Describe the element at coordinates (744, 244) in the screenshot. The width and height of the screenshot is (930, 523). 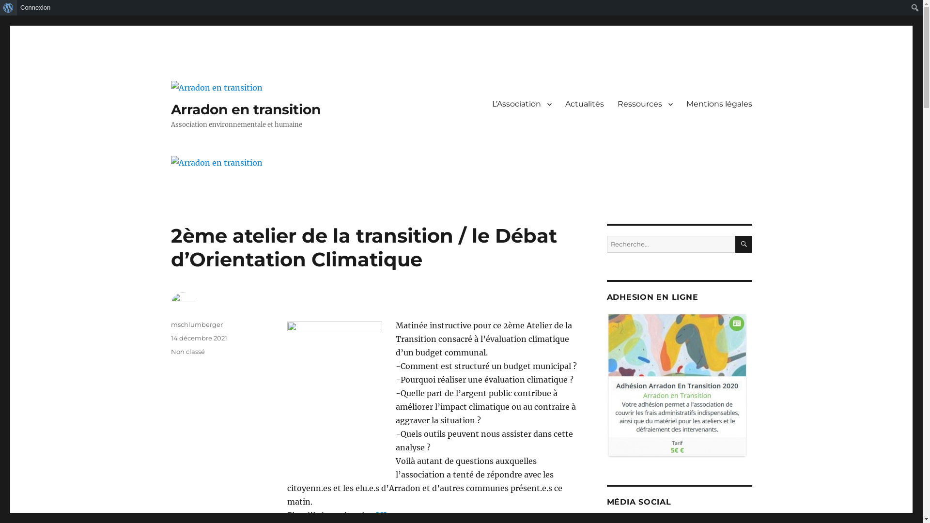
I see `RECHERCHE` at that location.